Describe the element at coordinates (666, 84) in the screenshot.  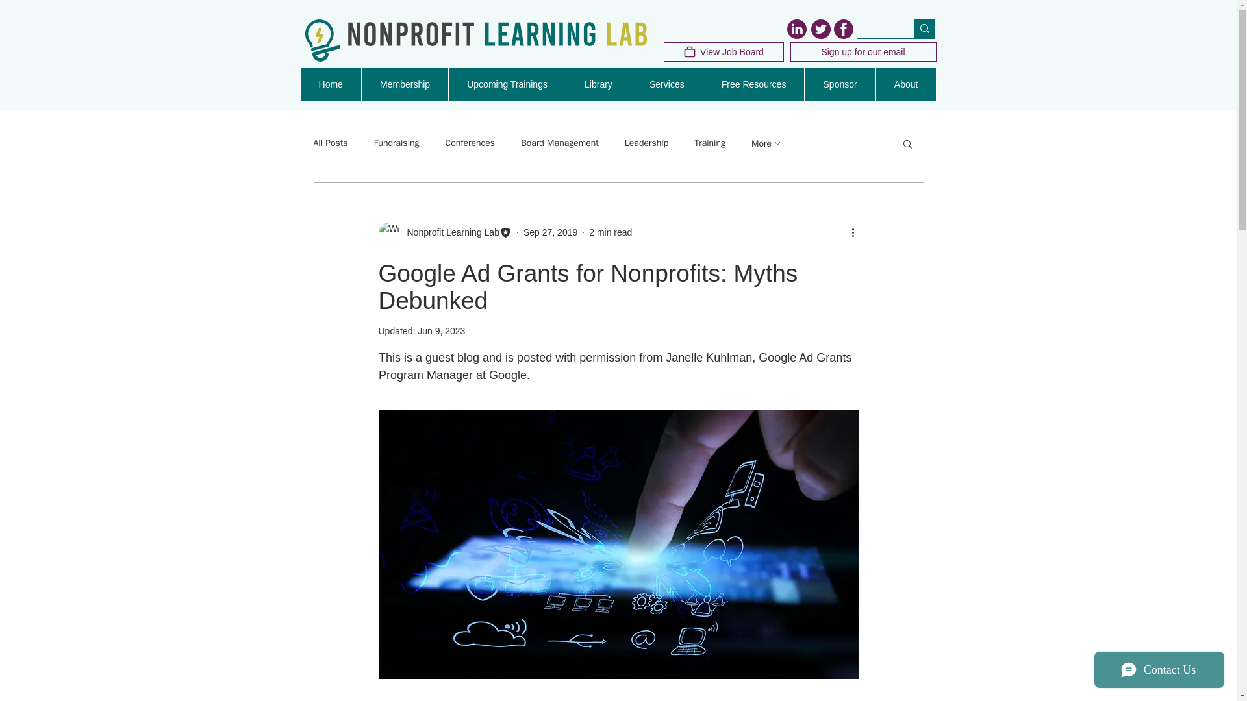
I see `Services` at that location.